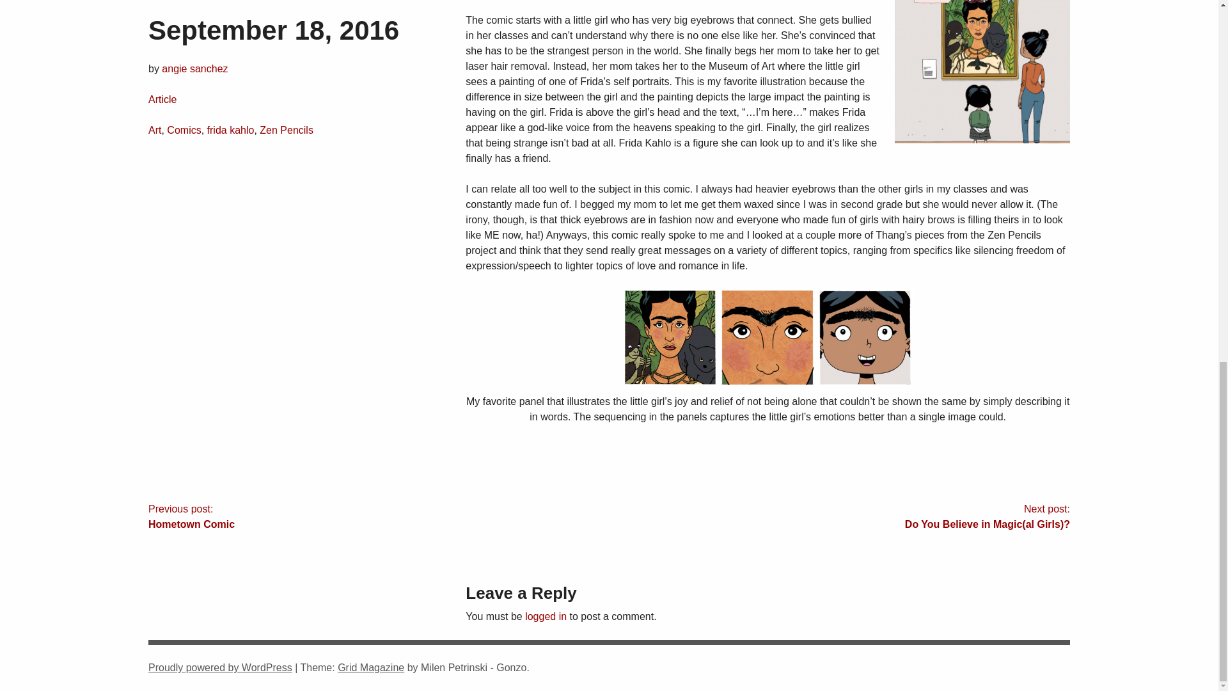 The width and height of the screenshot is (1228, 691). Describe the element at coordinates (379, 518) in the screenshot. I see `logged in` at that location.